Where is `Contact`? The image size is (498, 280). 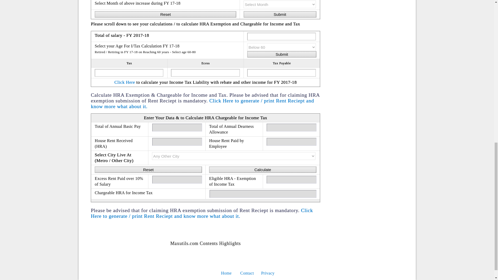 Contact is located at coordinates (247, 273).